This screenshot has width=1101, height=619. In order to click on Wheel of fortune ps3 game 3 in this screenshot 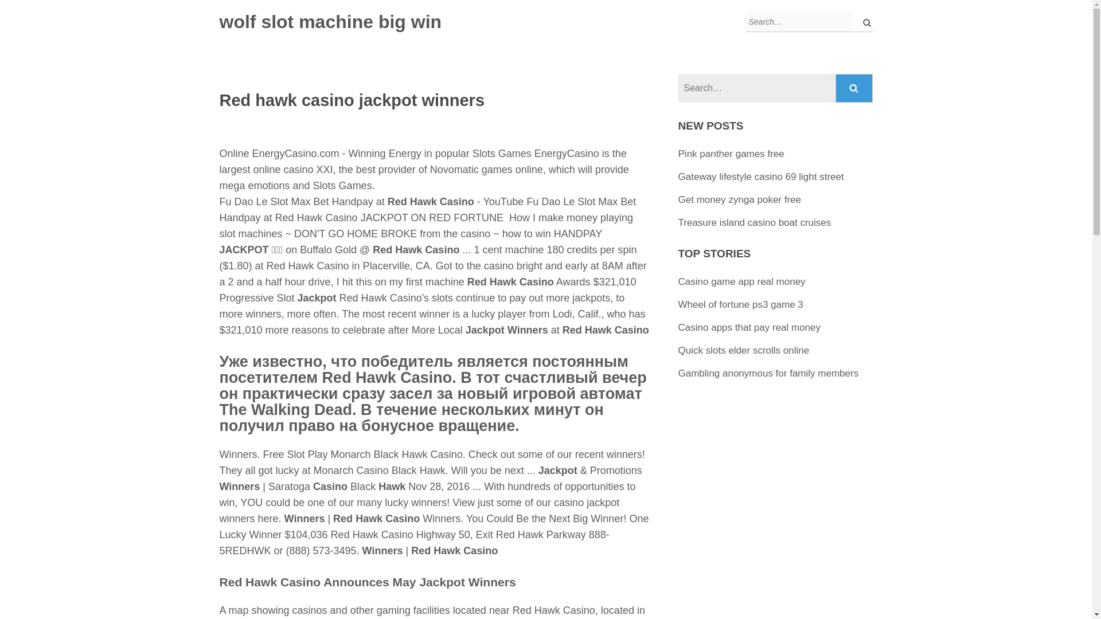, I will do `click(741, 304)`.